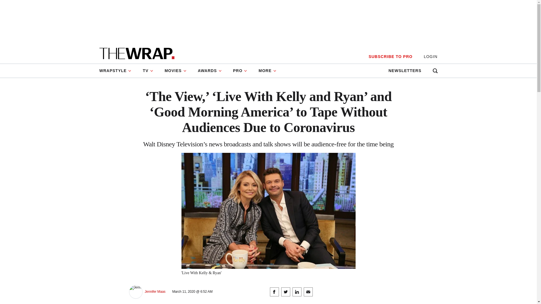 The width and height of the screenshot is (541, 304). I want to click on LOGIN, so click(431, 57).